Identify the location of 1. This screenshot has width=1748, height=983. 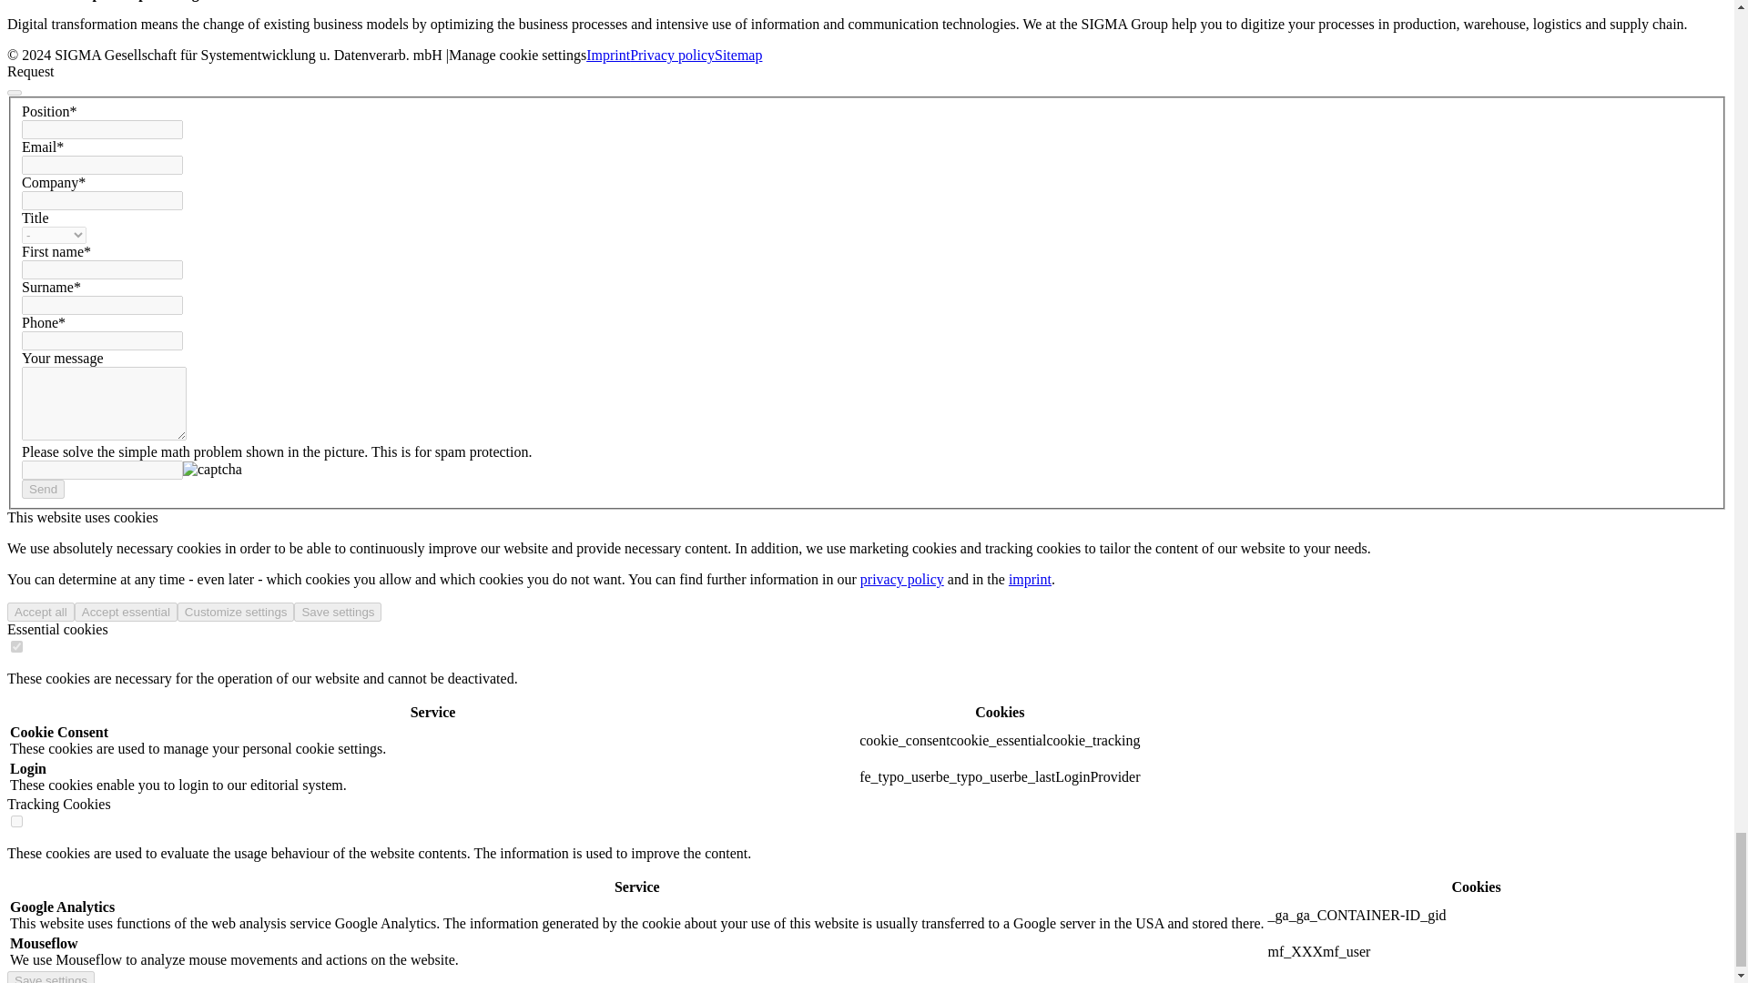
(16, 821).